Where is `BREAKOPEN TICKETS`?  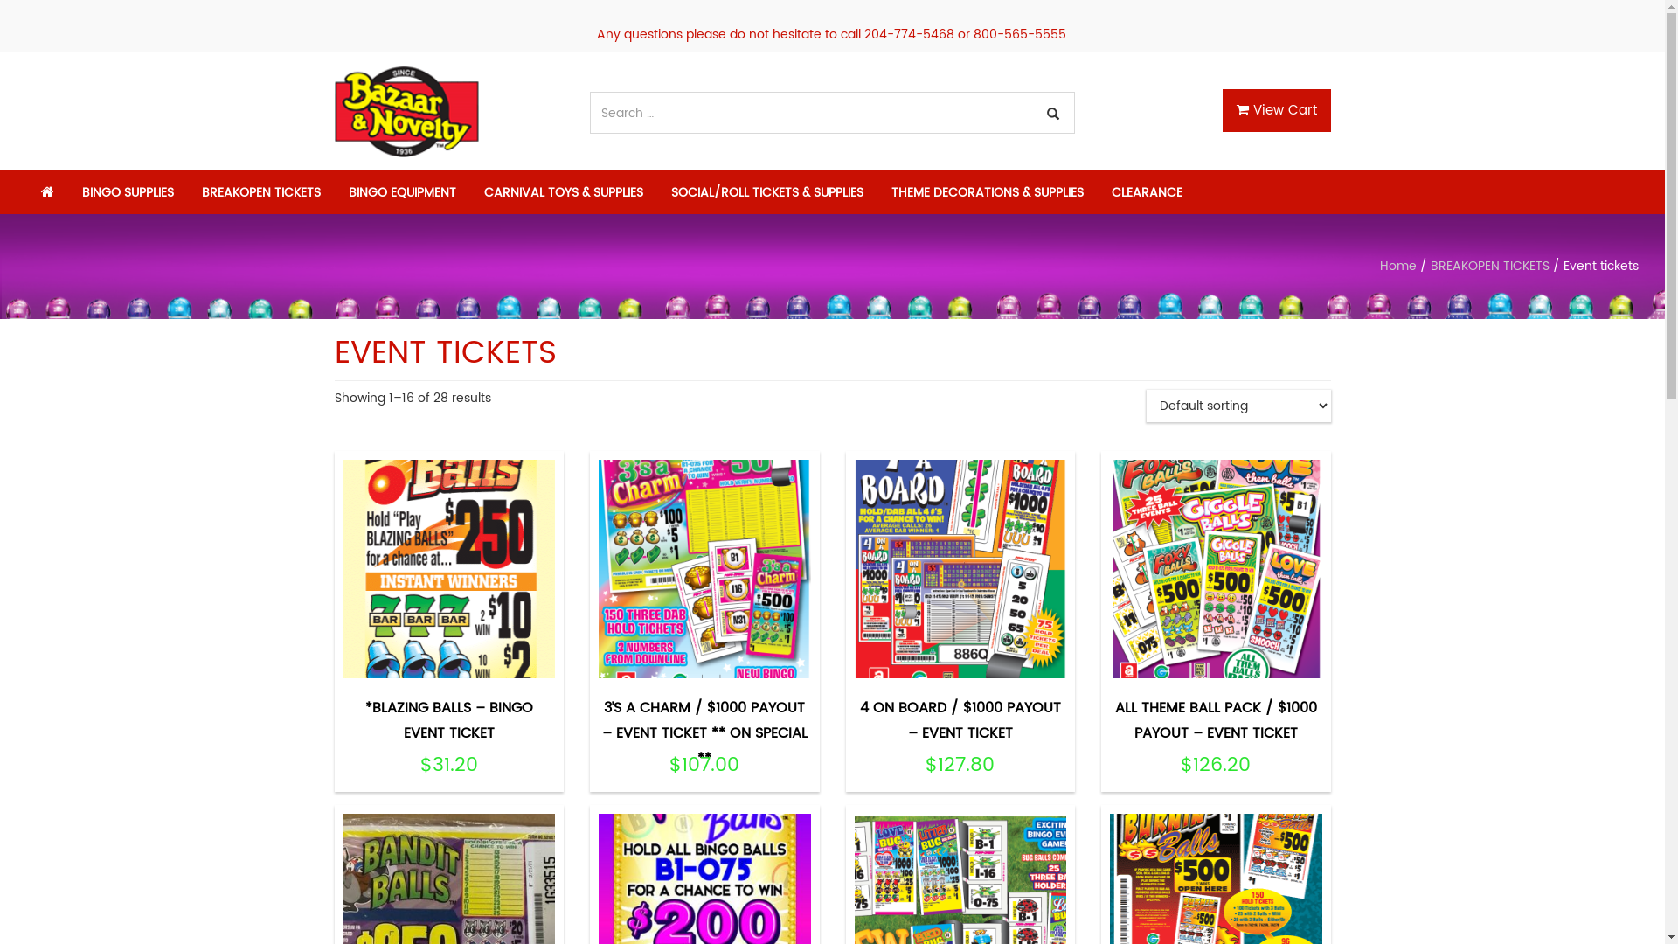 BREAKOPEN TICKETS is located at coordinates (261, 192).